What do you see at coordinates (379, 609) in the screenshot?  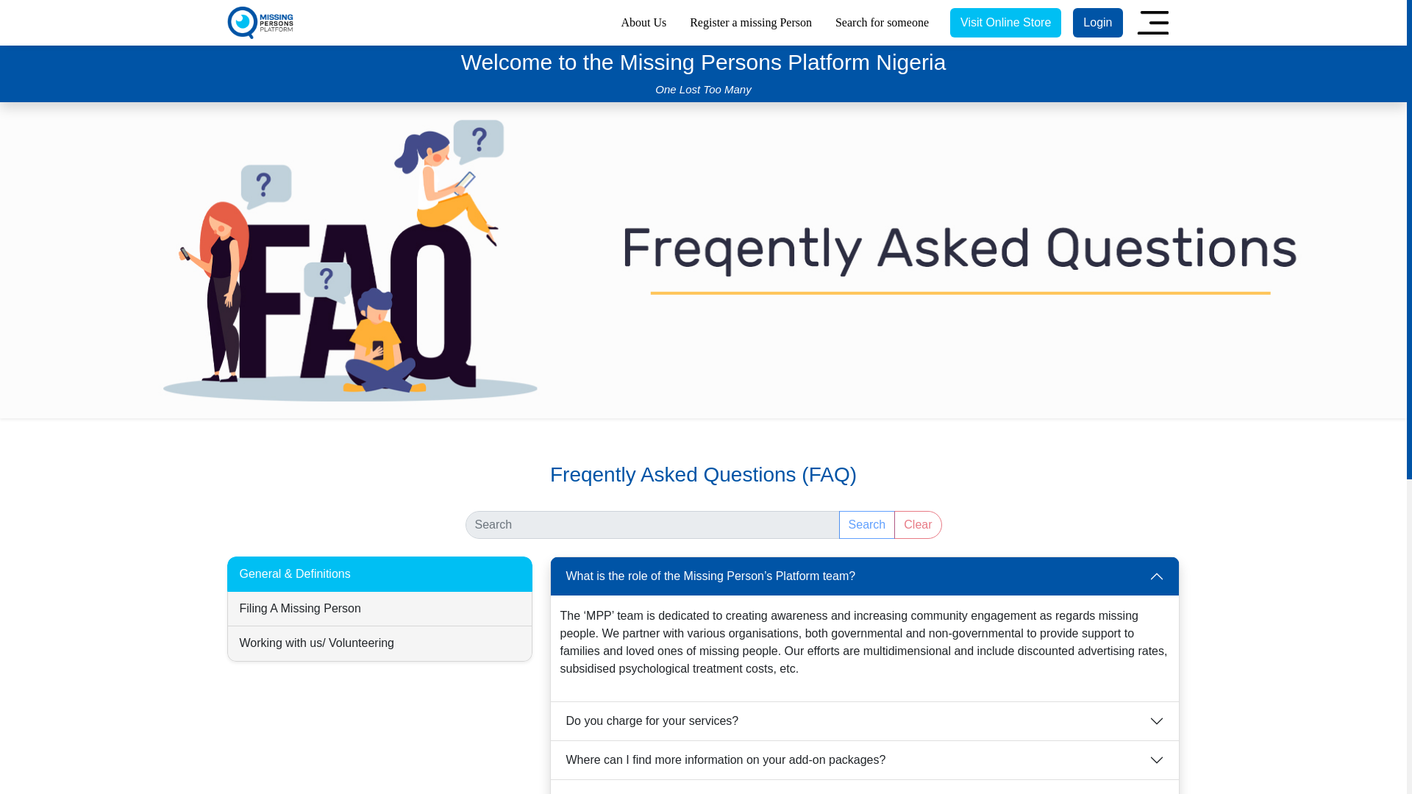 I see `Filing A Missing Person` at bounding box center [379, 609].